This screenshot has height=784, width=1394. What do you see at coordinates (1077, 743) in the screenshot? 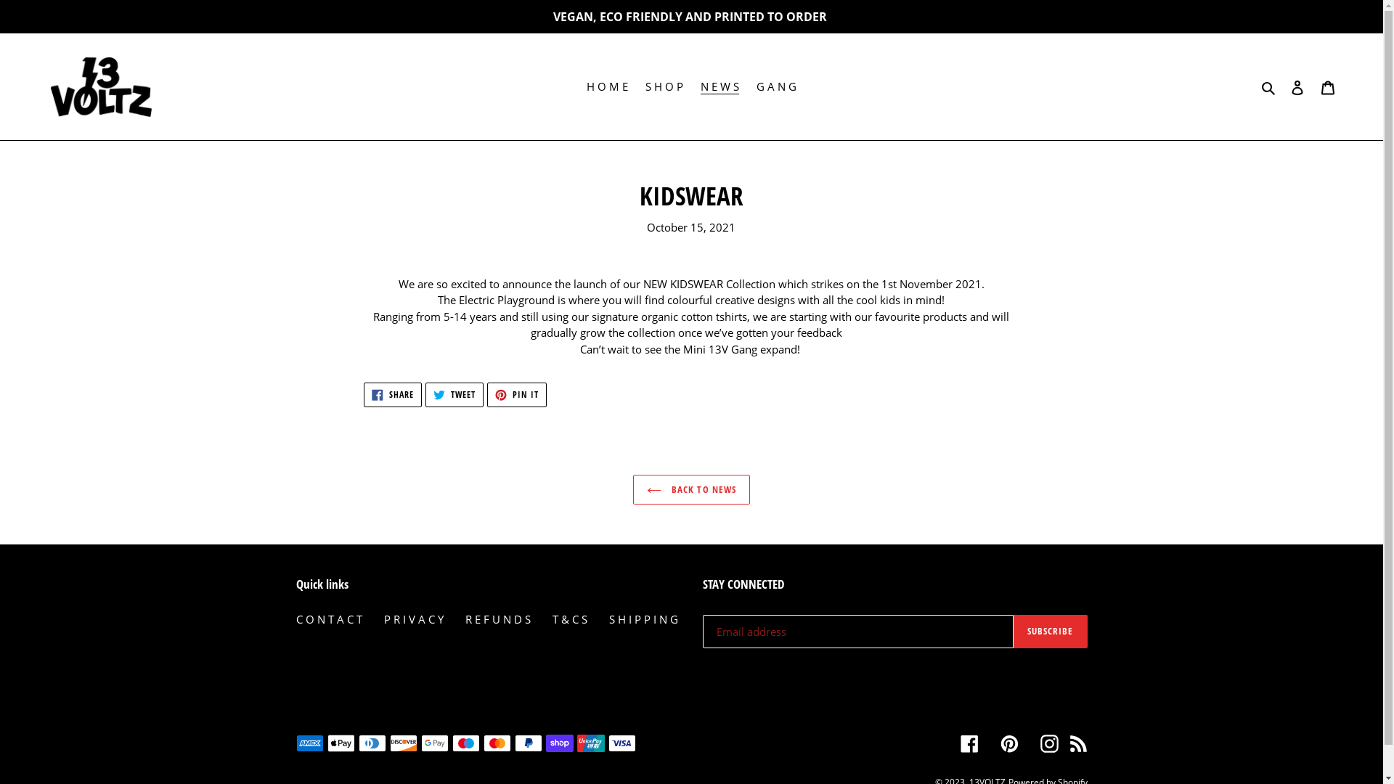
I see `RSS` at bounding box center [1077, 743].